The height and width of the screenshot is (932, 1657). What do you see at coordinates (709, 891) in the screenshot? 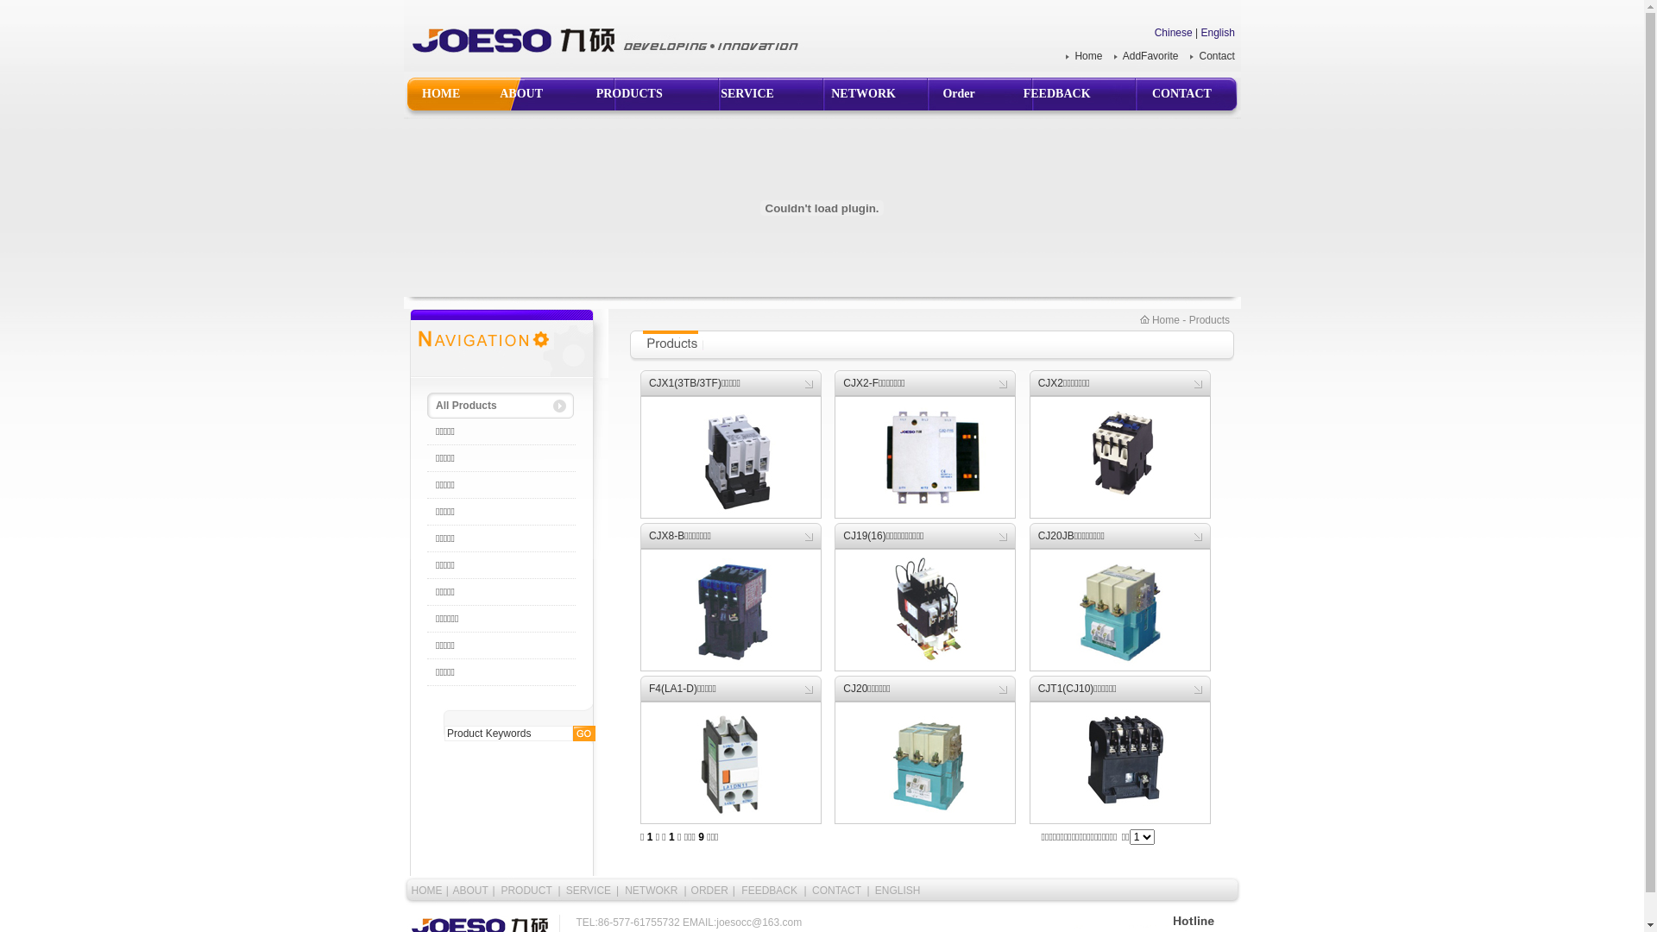
I see `ORDER` at bounding box center [709, 891].